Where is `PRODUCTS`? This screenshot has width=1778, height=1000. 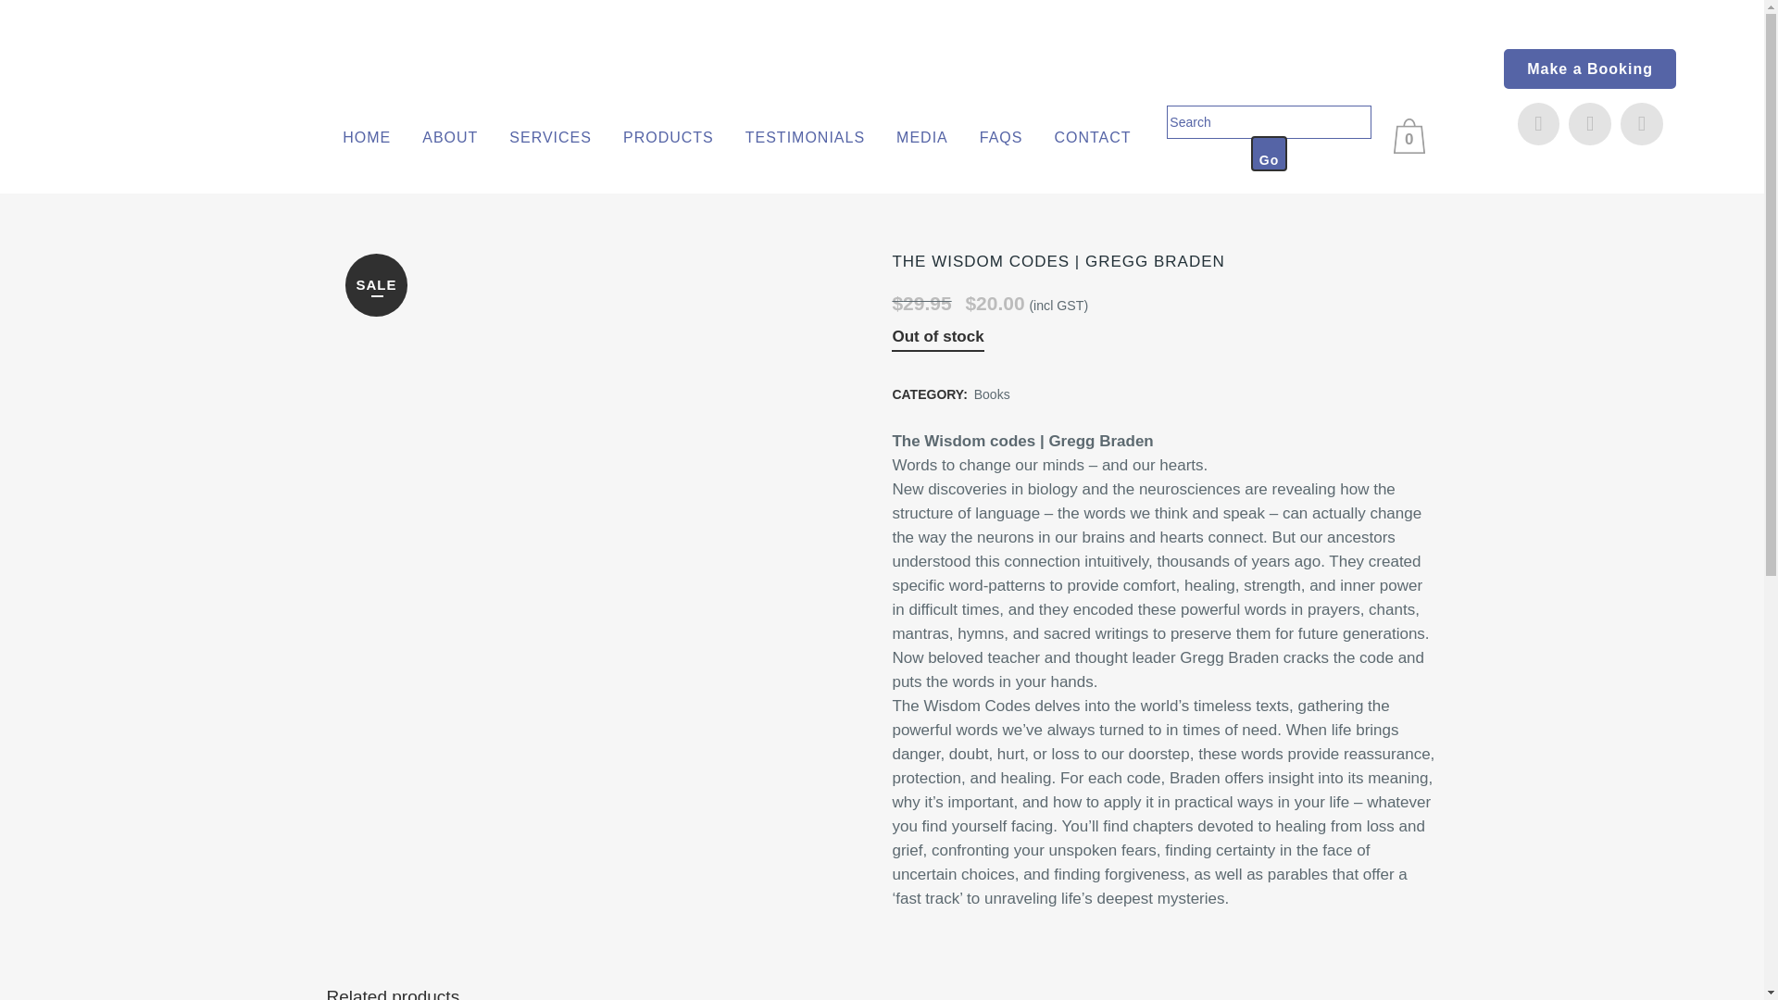
PRODUCTS is located at coordinates (669, 137).